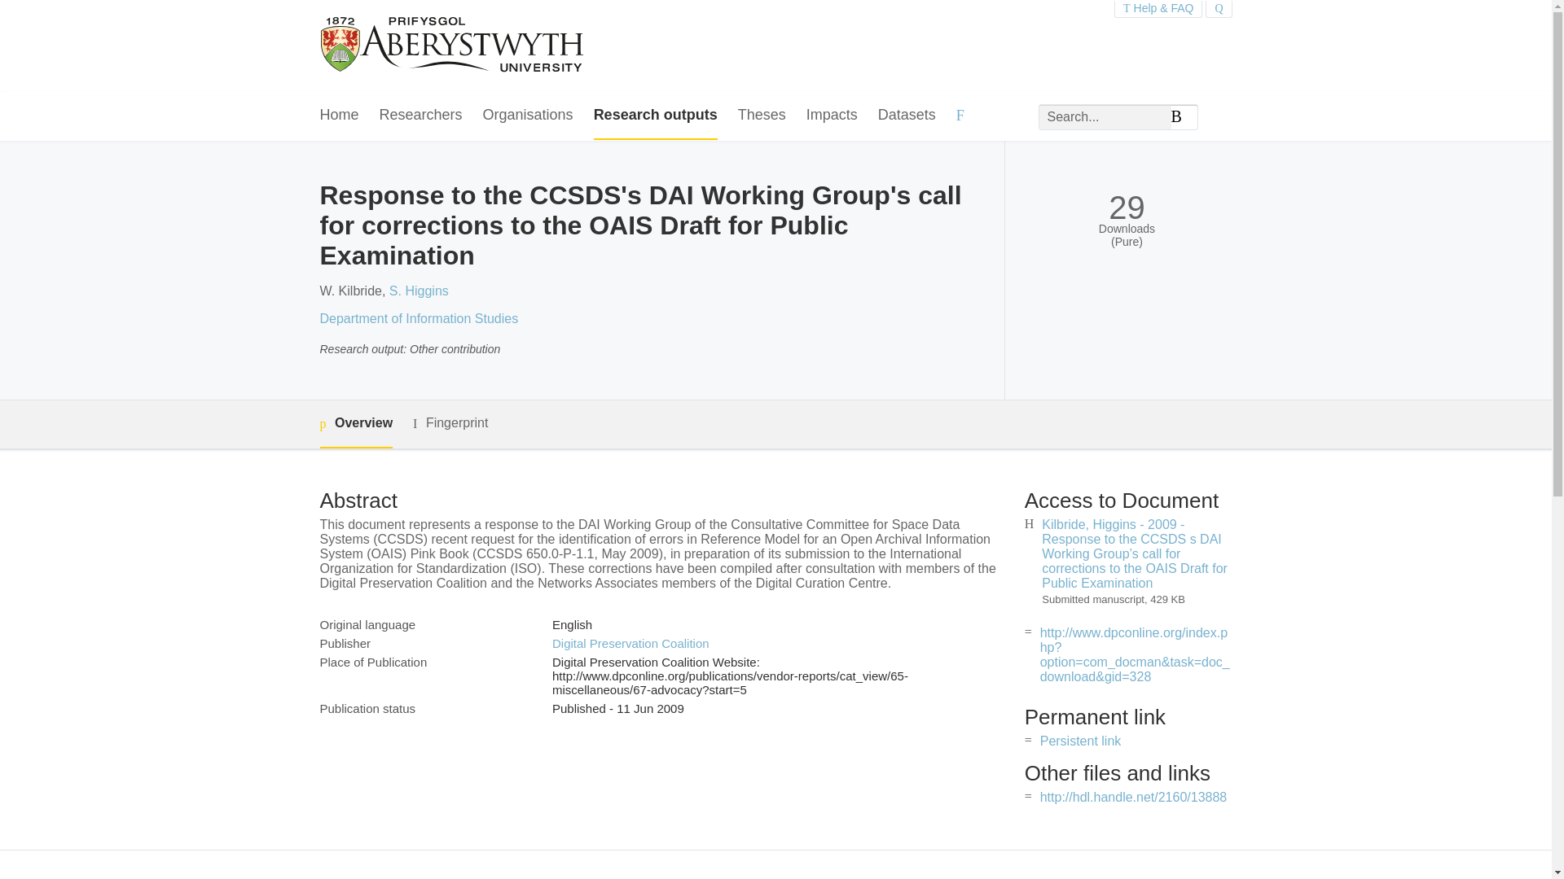  I want to click on Aberystwyth Research Portal Home, so click(453, 46).